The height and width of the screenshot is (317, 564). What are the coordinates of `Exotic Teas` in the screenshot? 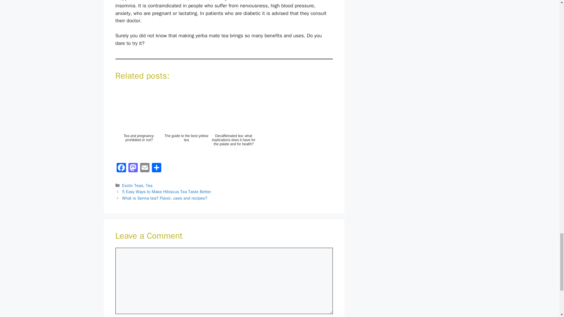 It's located at (133, 186).